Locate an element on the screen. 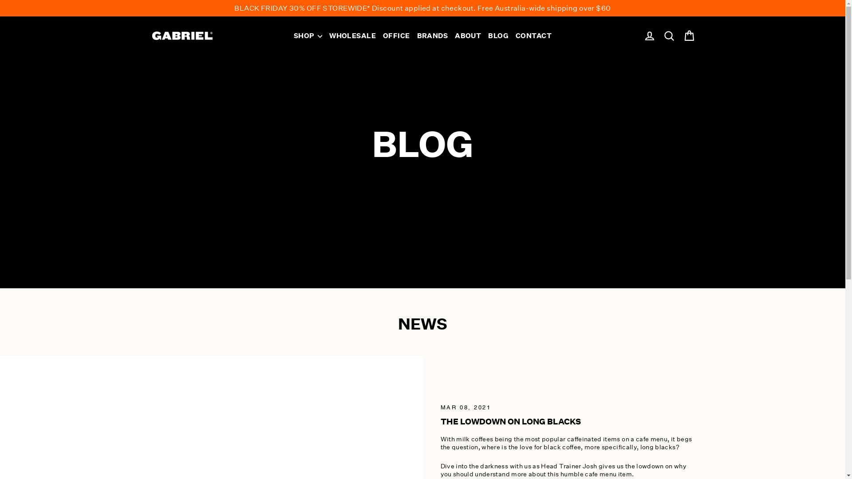 This screenshot has height=479, width=852. OFFICE is located at coordinates (397, 36).